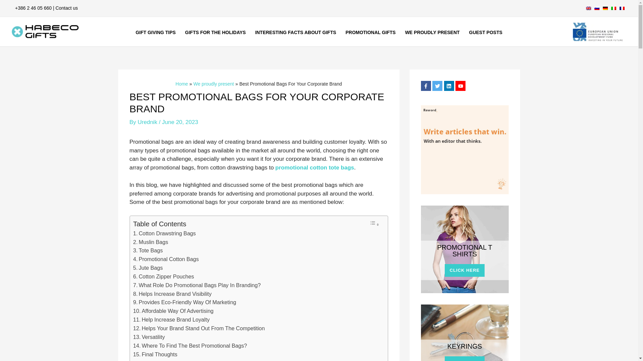 The height and width of the screenshot is (361, 643). I want to click on View all posts by Urednik, so click(148, 122).